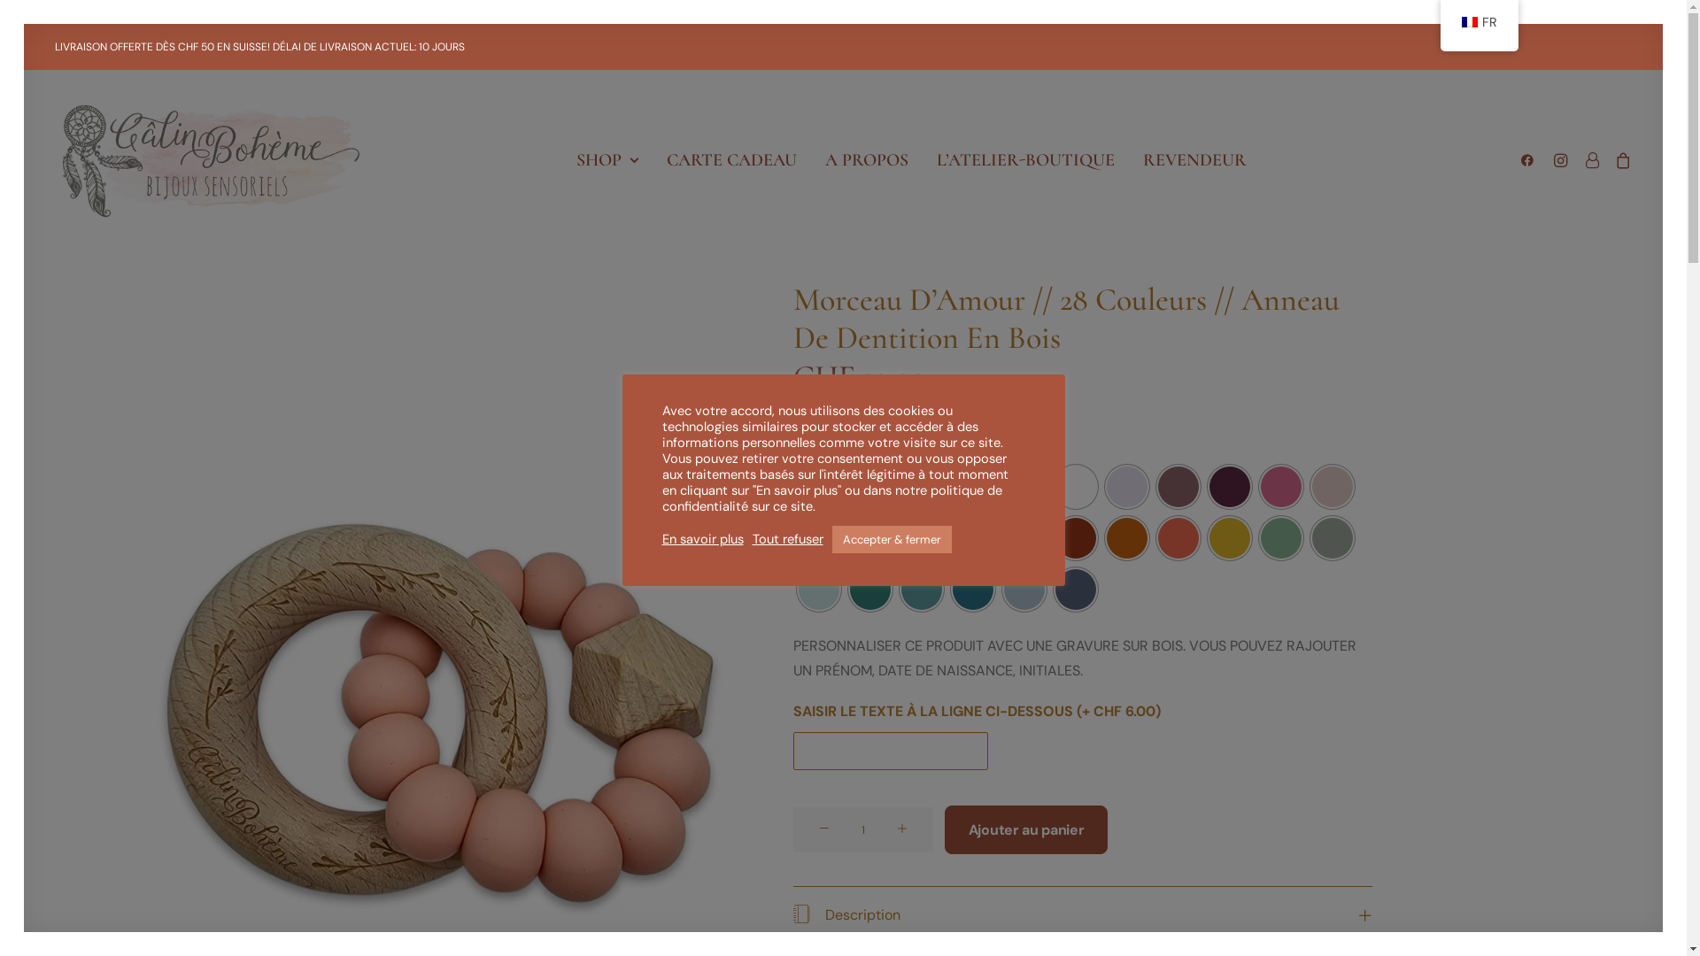 The width and height of the screenshot is (1700, 956). What do you see at coordinates (1027, 830) in the screenshot?
I see `Ajouter au panier` at bounding box center [1027, 830].